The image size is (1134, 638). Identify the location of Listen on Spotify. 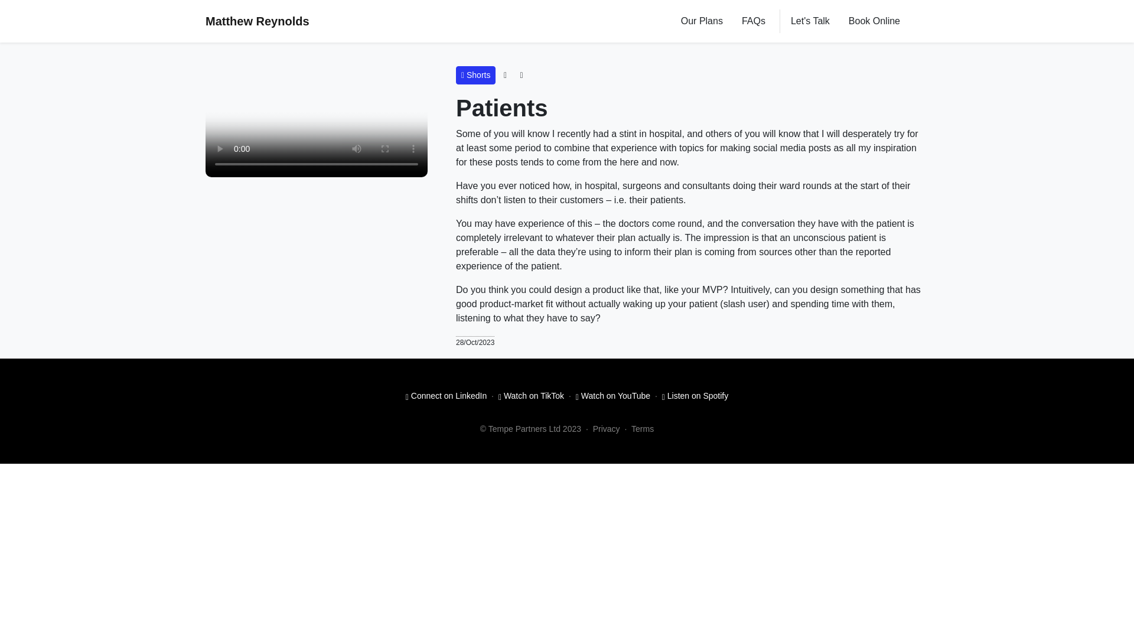
(696, 396).